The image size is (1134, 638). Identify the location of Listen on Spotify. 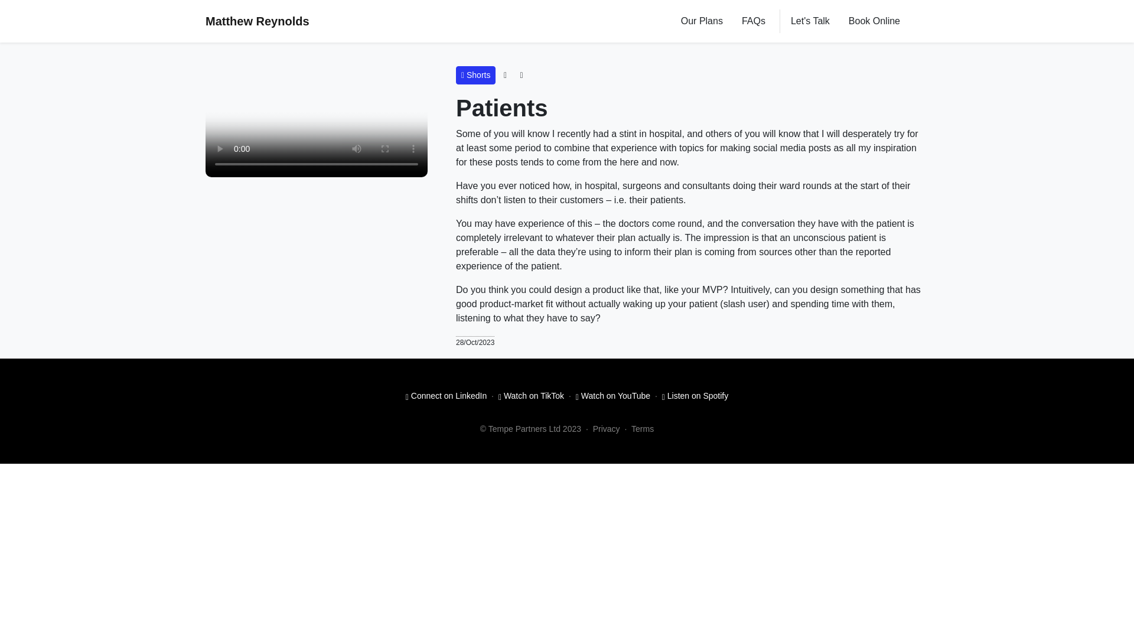
(696, 396).